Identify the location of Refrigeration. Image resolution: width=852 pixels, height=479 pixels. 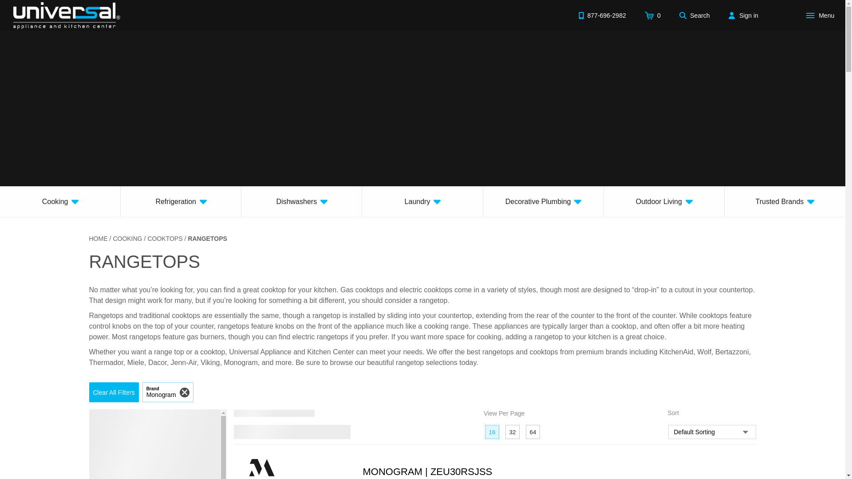
(181, 202).